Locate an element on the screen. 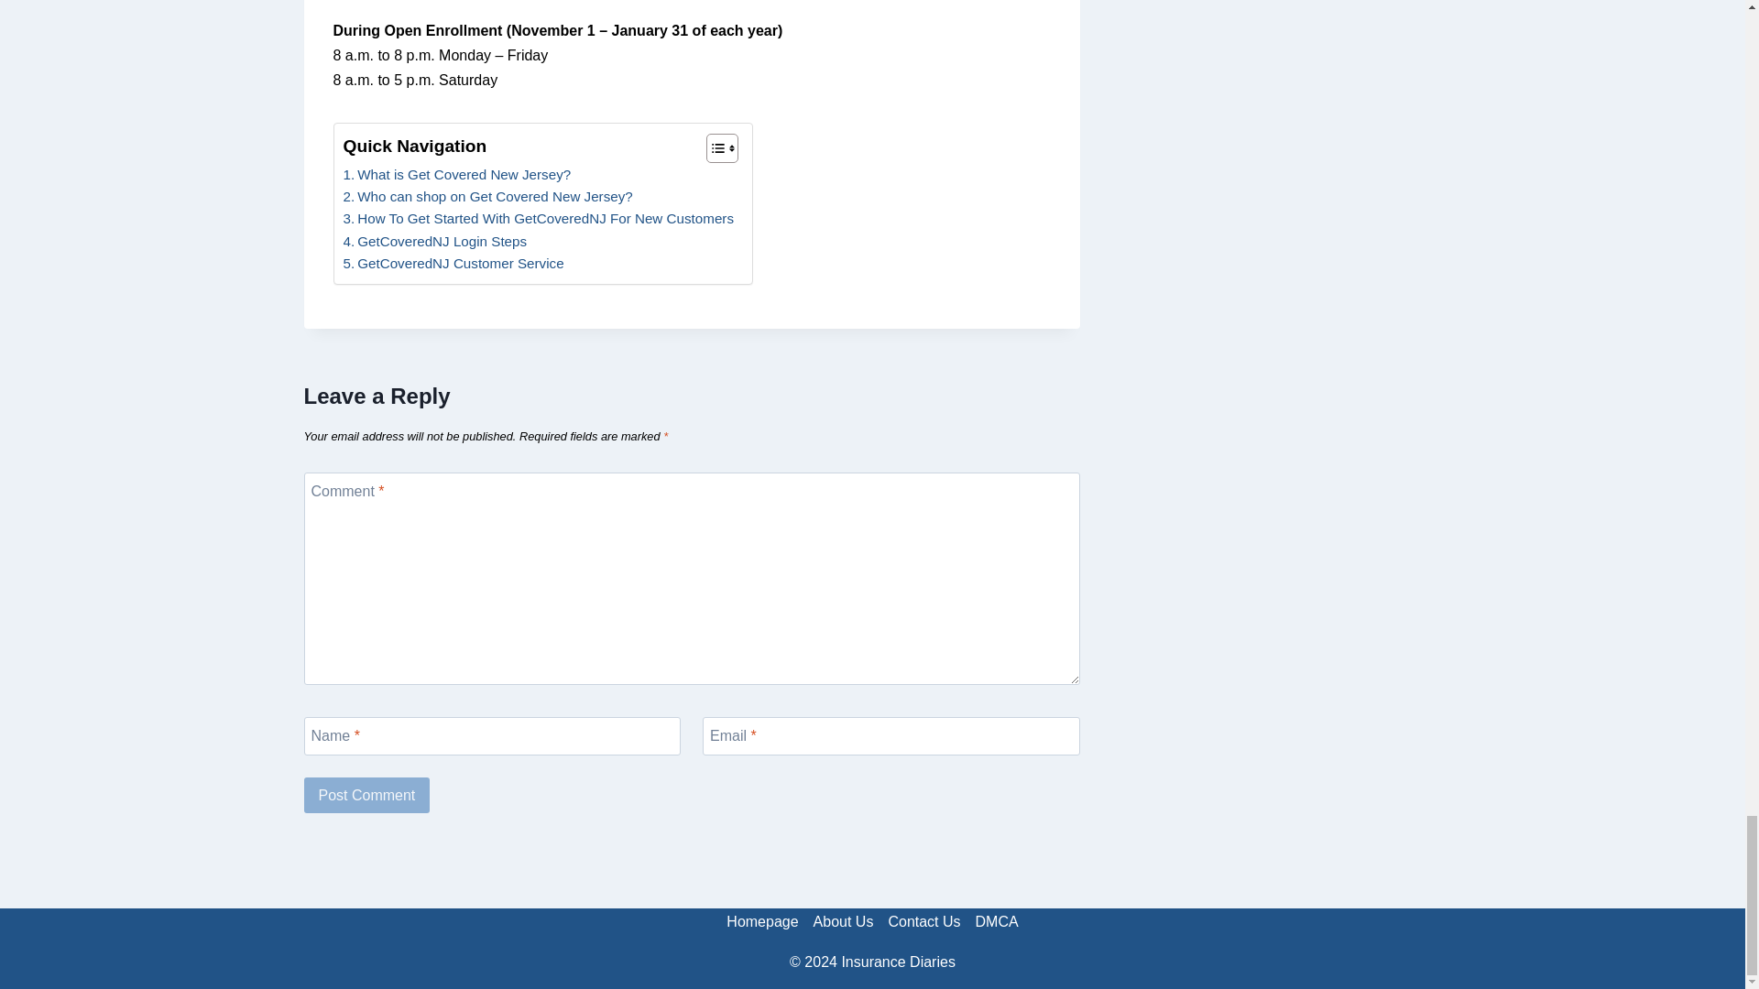 The height and width of the screenshot is (989, 1759). GetCoveredNJ Customer Service is located at coordinates (453, 264).